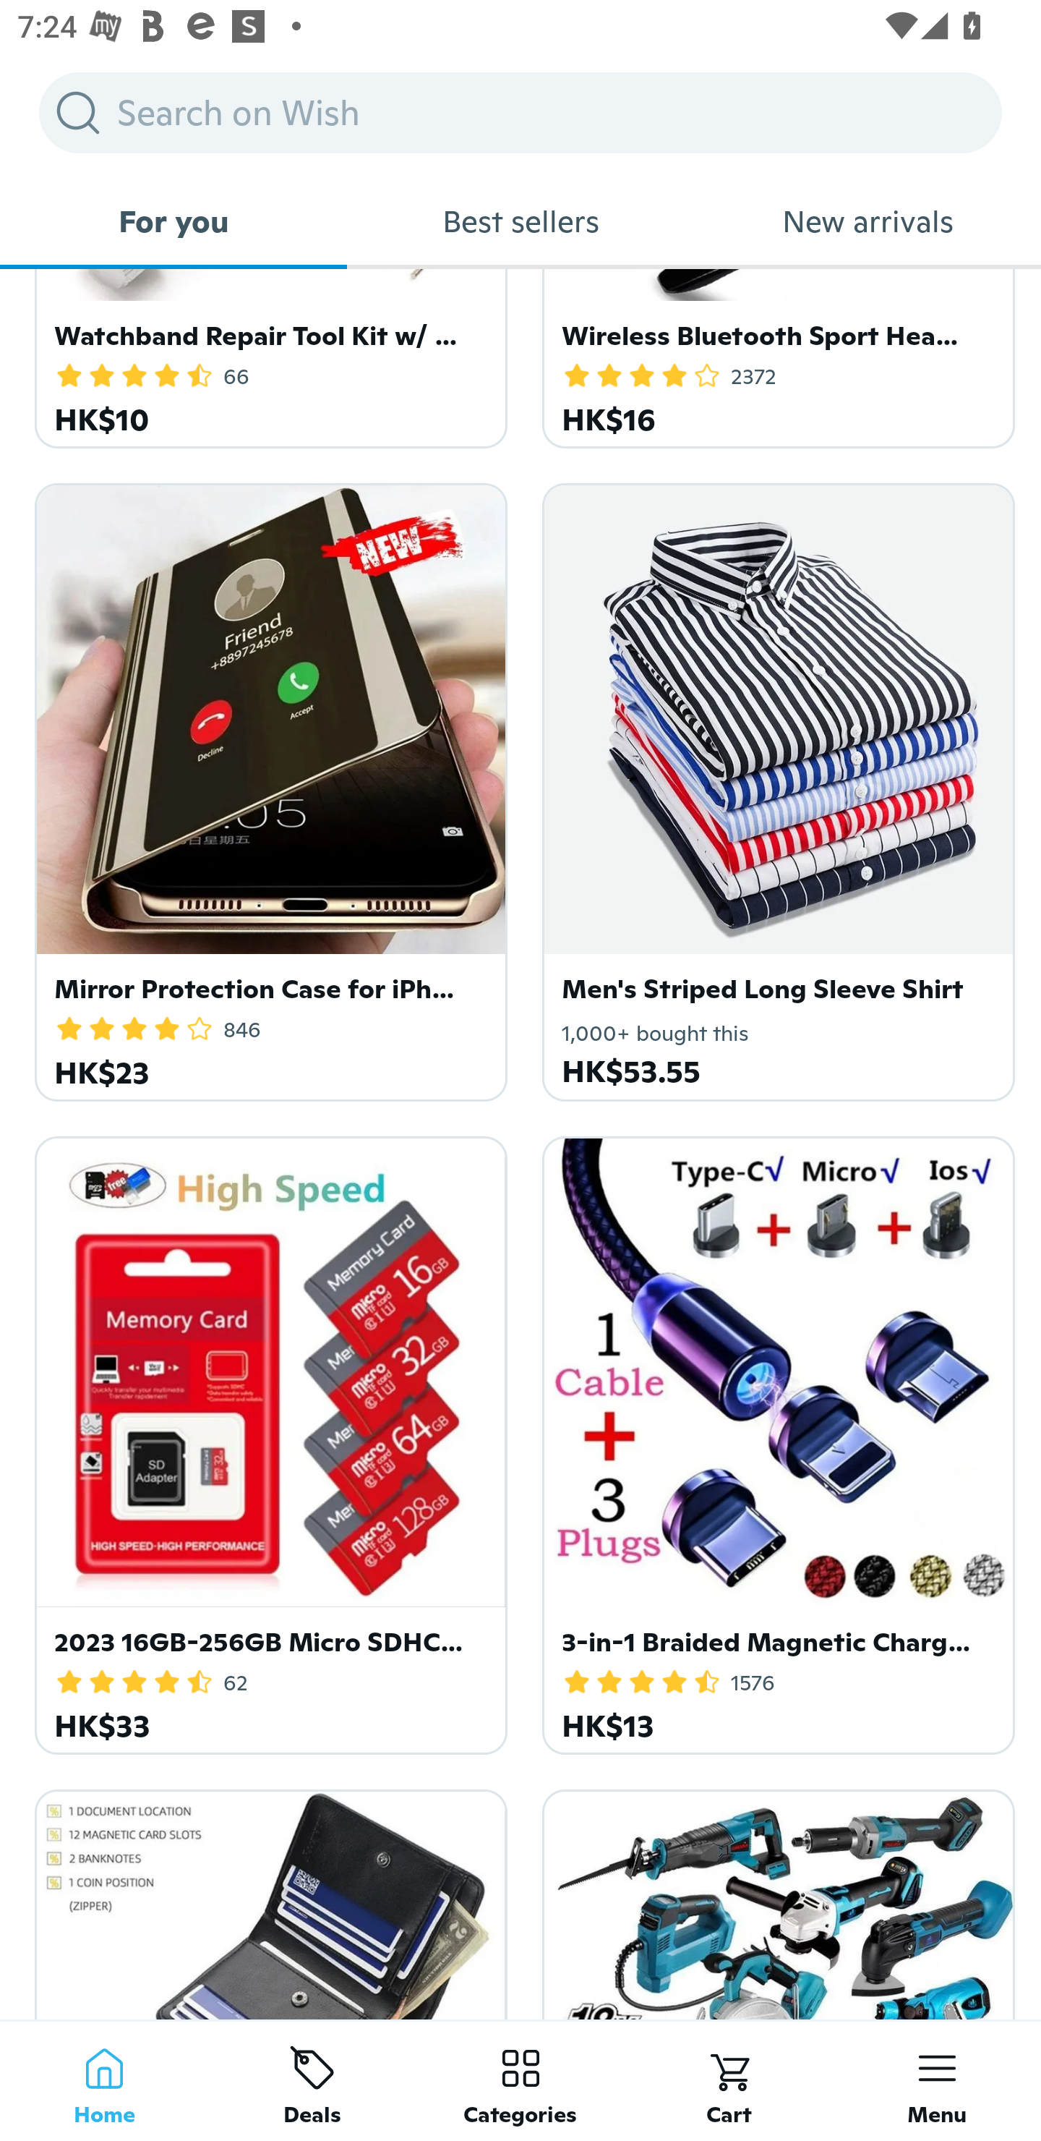 The image size is (1041, 2141). What do you see at coordinates (937, 2080) in the screenshot?
I see `Menu` at bounding box center [937, 2080].